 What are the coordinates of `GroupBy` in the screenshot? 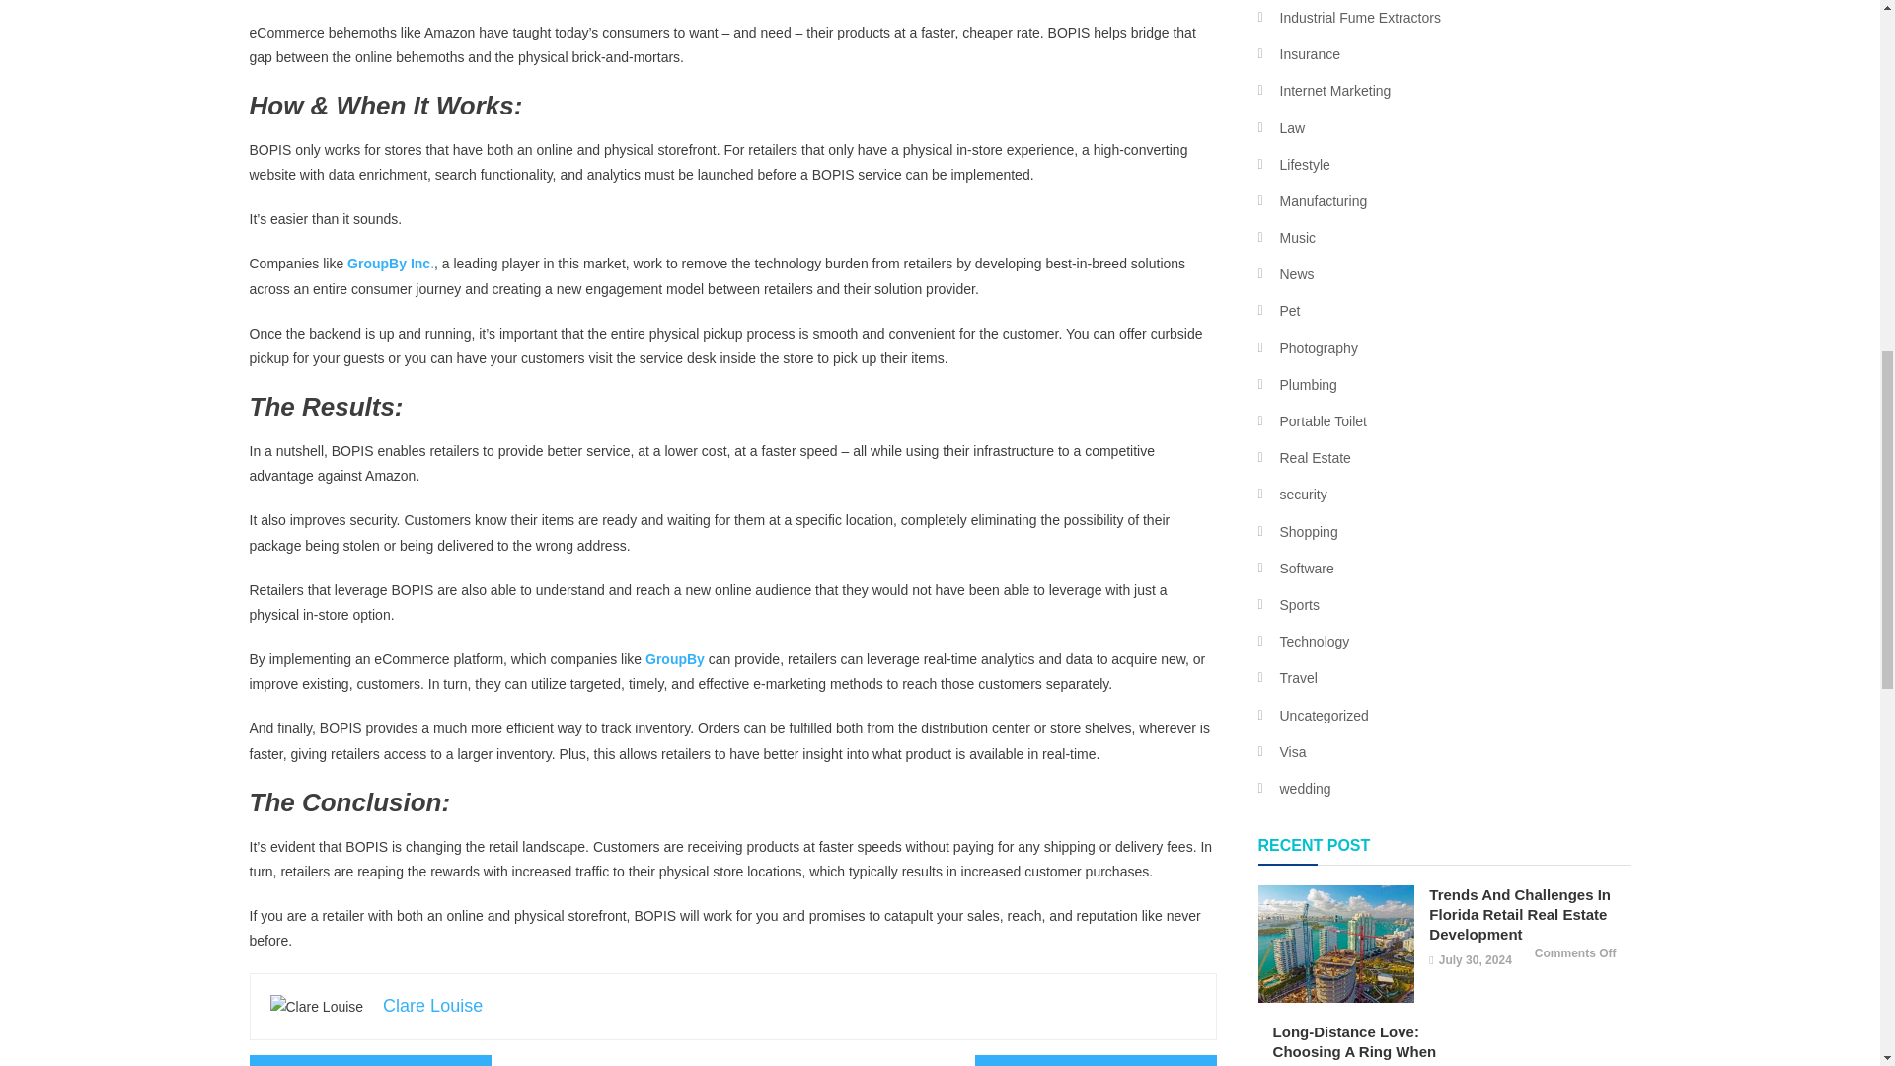 It's located at (675, 659).